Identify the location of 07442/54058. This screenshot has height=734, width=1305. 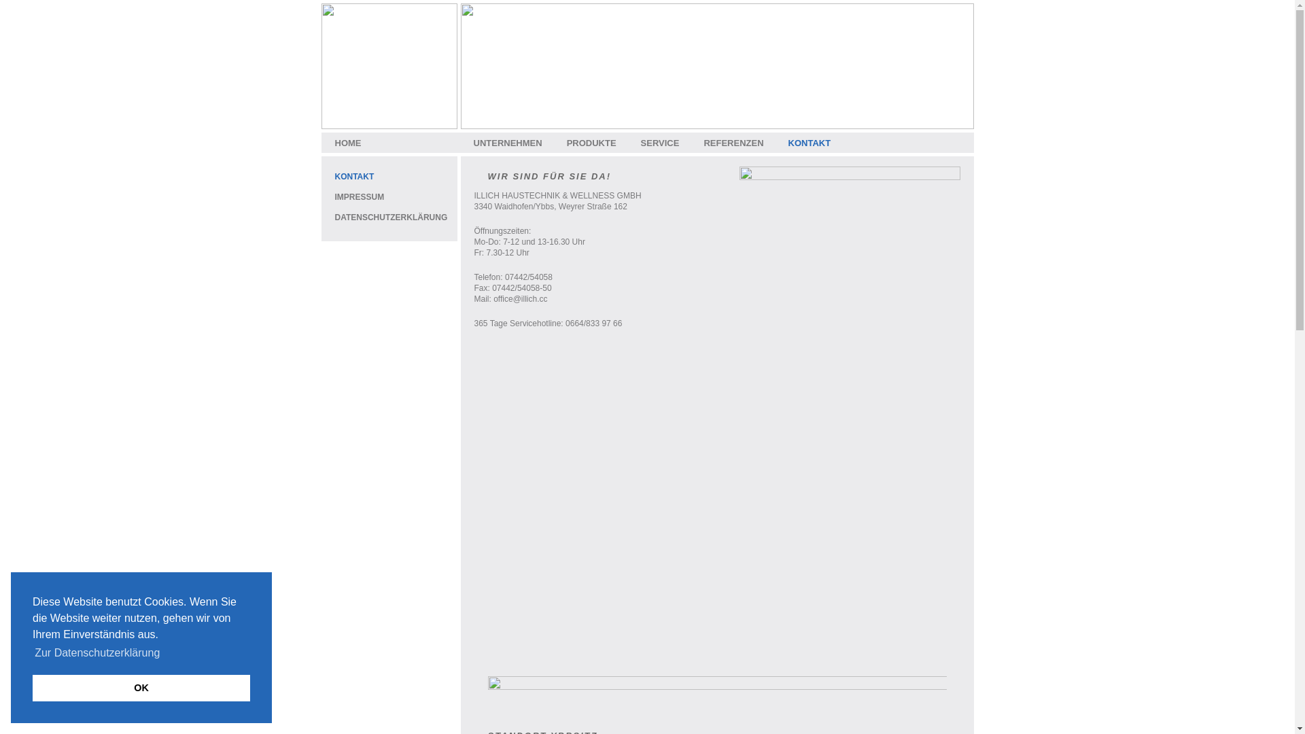
(529, 277).